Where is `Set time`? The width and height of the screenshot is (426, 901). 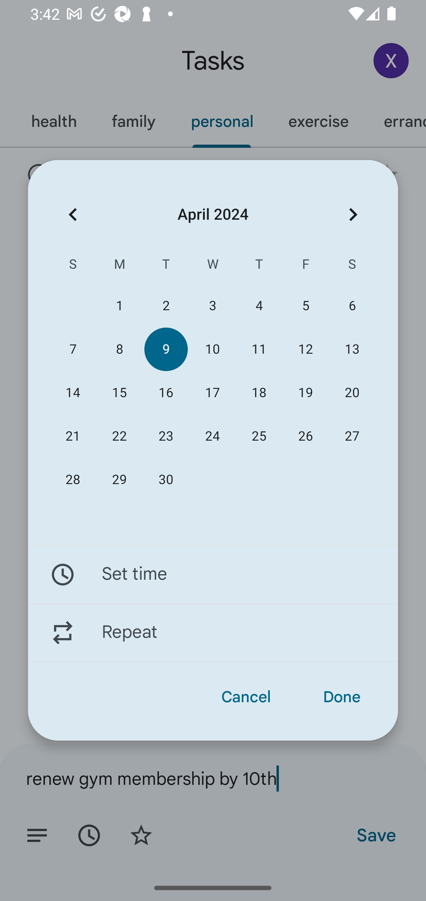 Set time is located at coordinates (213, 574).